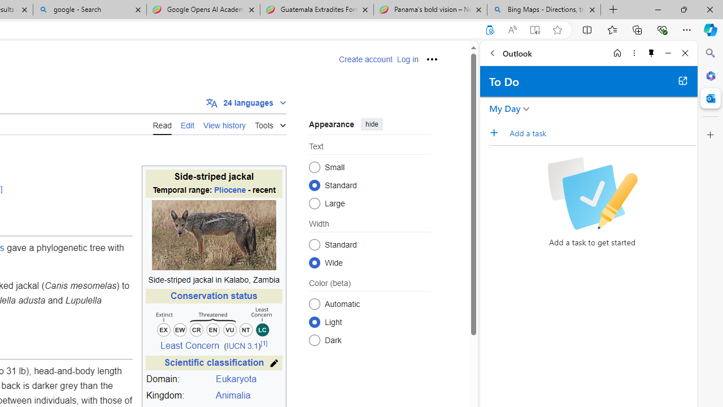  I want to click on Side-striped jackal Temporal range: Pliocene - recent, so click(214, 184).